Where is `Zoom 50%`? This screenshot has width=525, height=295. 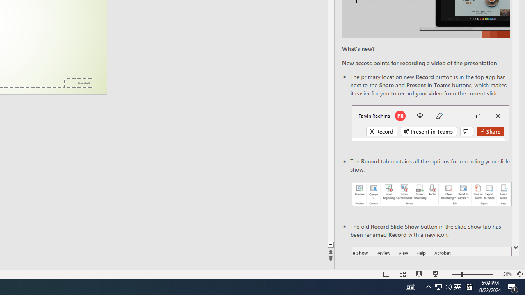 Zoom 50% is located at coordinates (507, 274).